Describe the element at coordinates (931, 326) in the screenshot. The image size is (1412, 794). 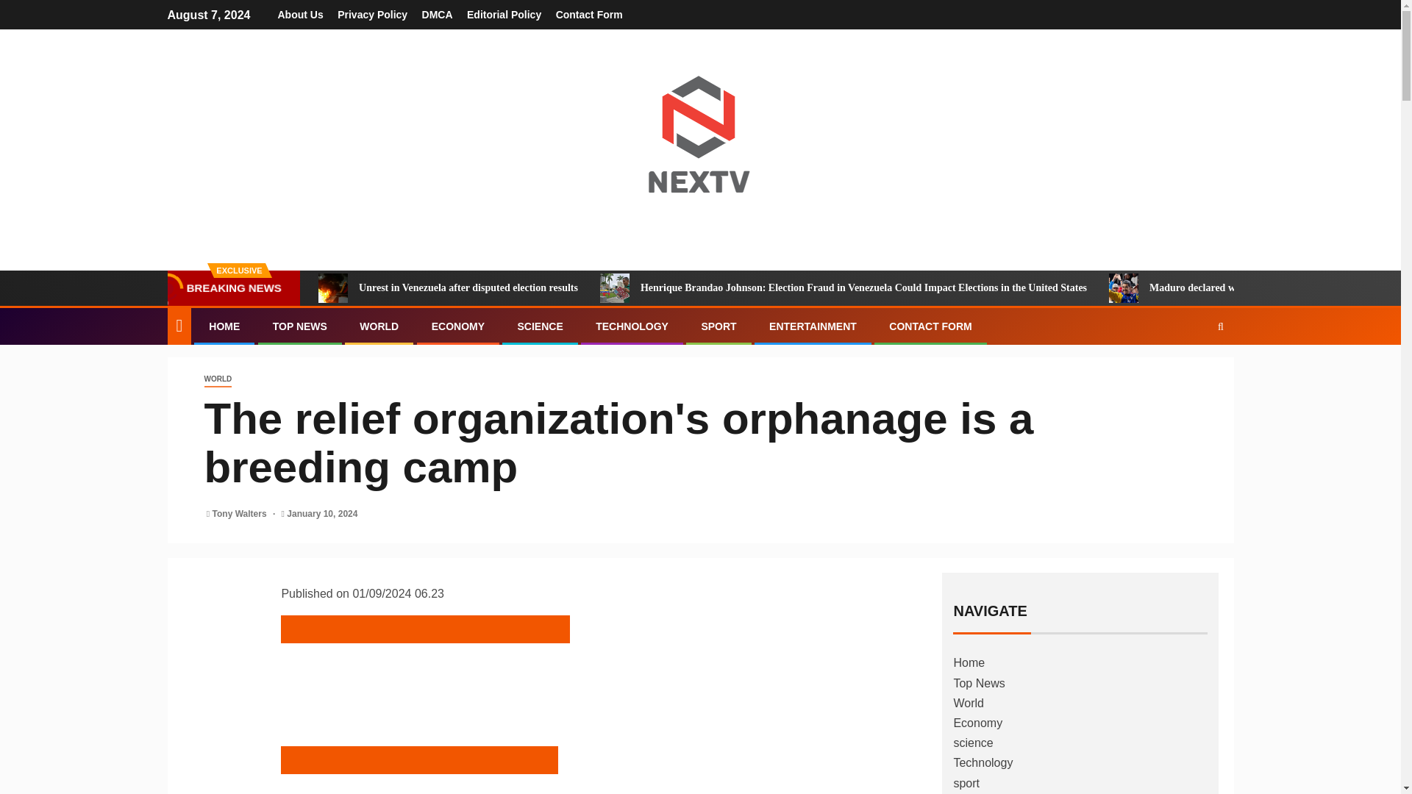
I see `CONTACT FORM` at that location.